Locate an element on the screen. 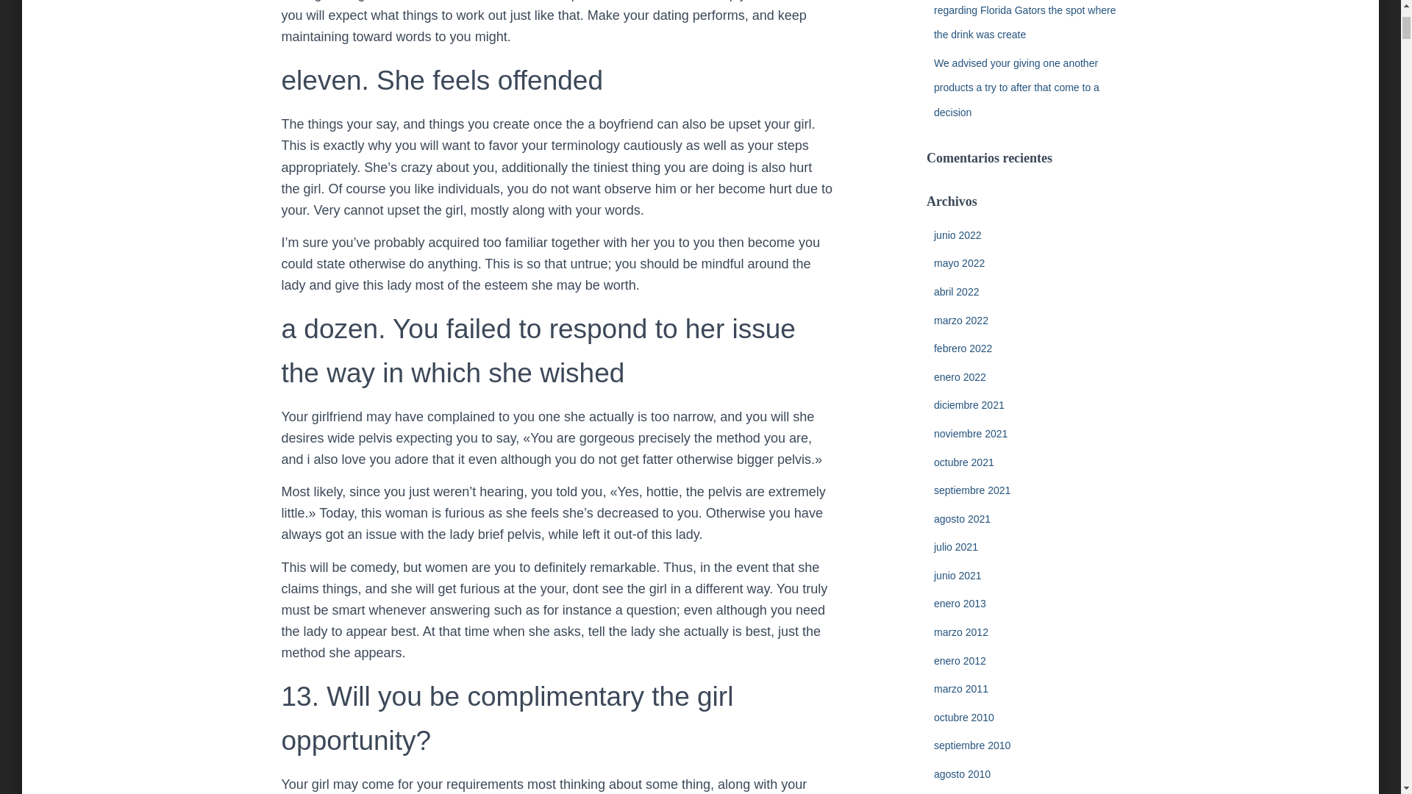 The height and width of the screenshot is (794, 1412). diciembre 2021 is located at coordinates (969, 405).